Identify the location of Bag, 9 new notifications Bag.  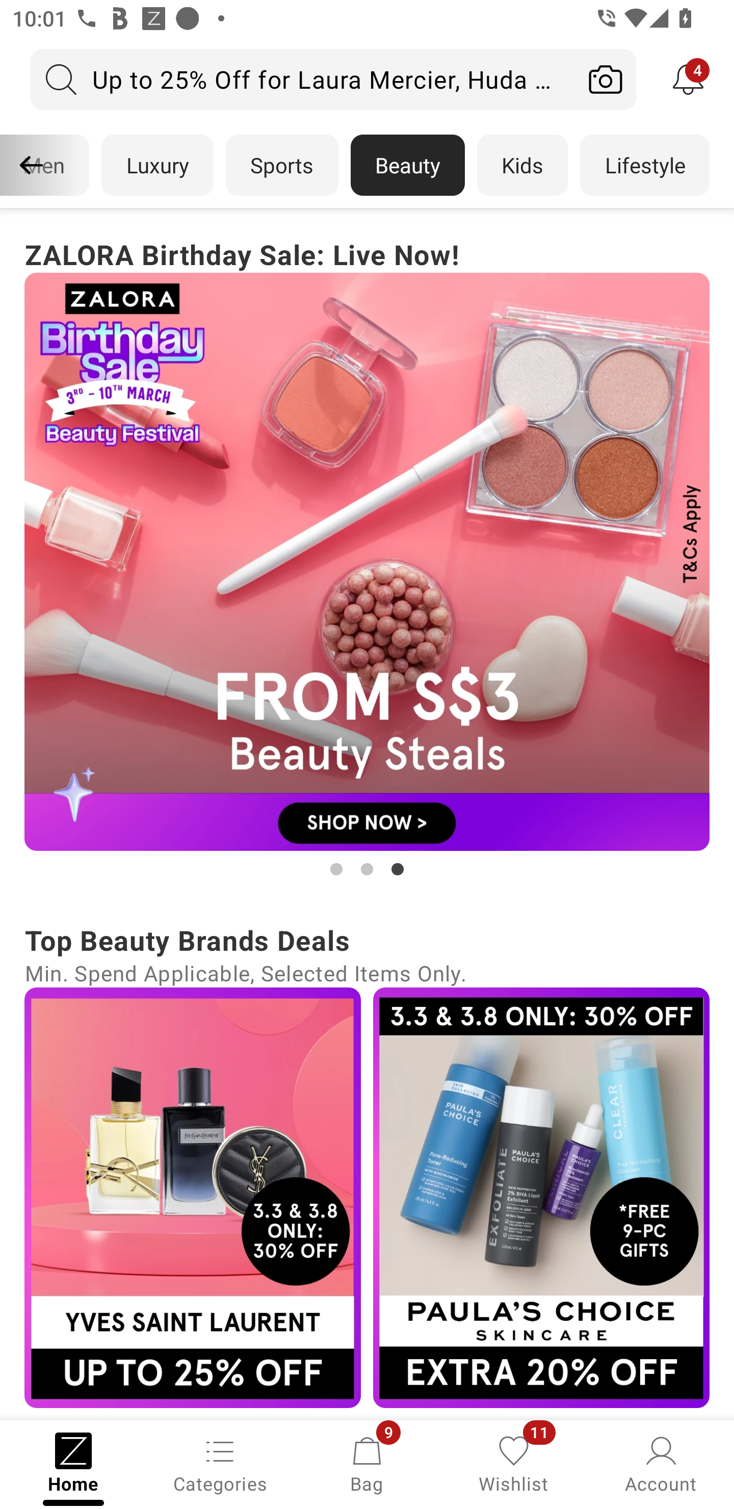
(367, 1463).